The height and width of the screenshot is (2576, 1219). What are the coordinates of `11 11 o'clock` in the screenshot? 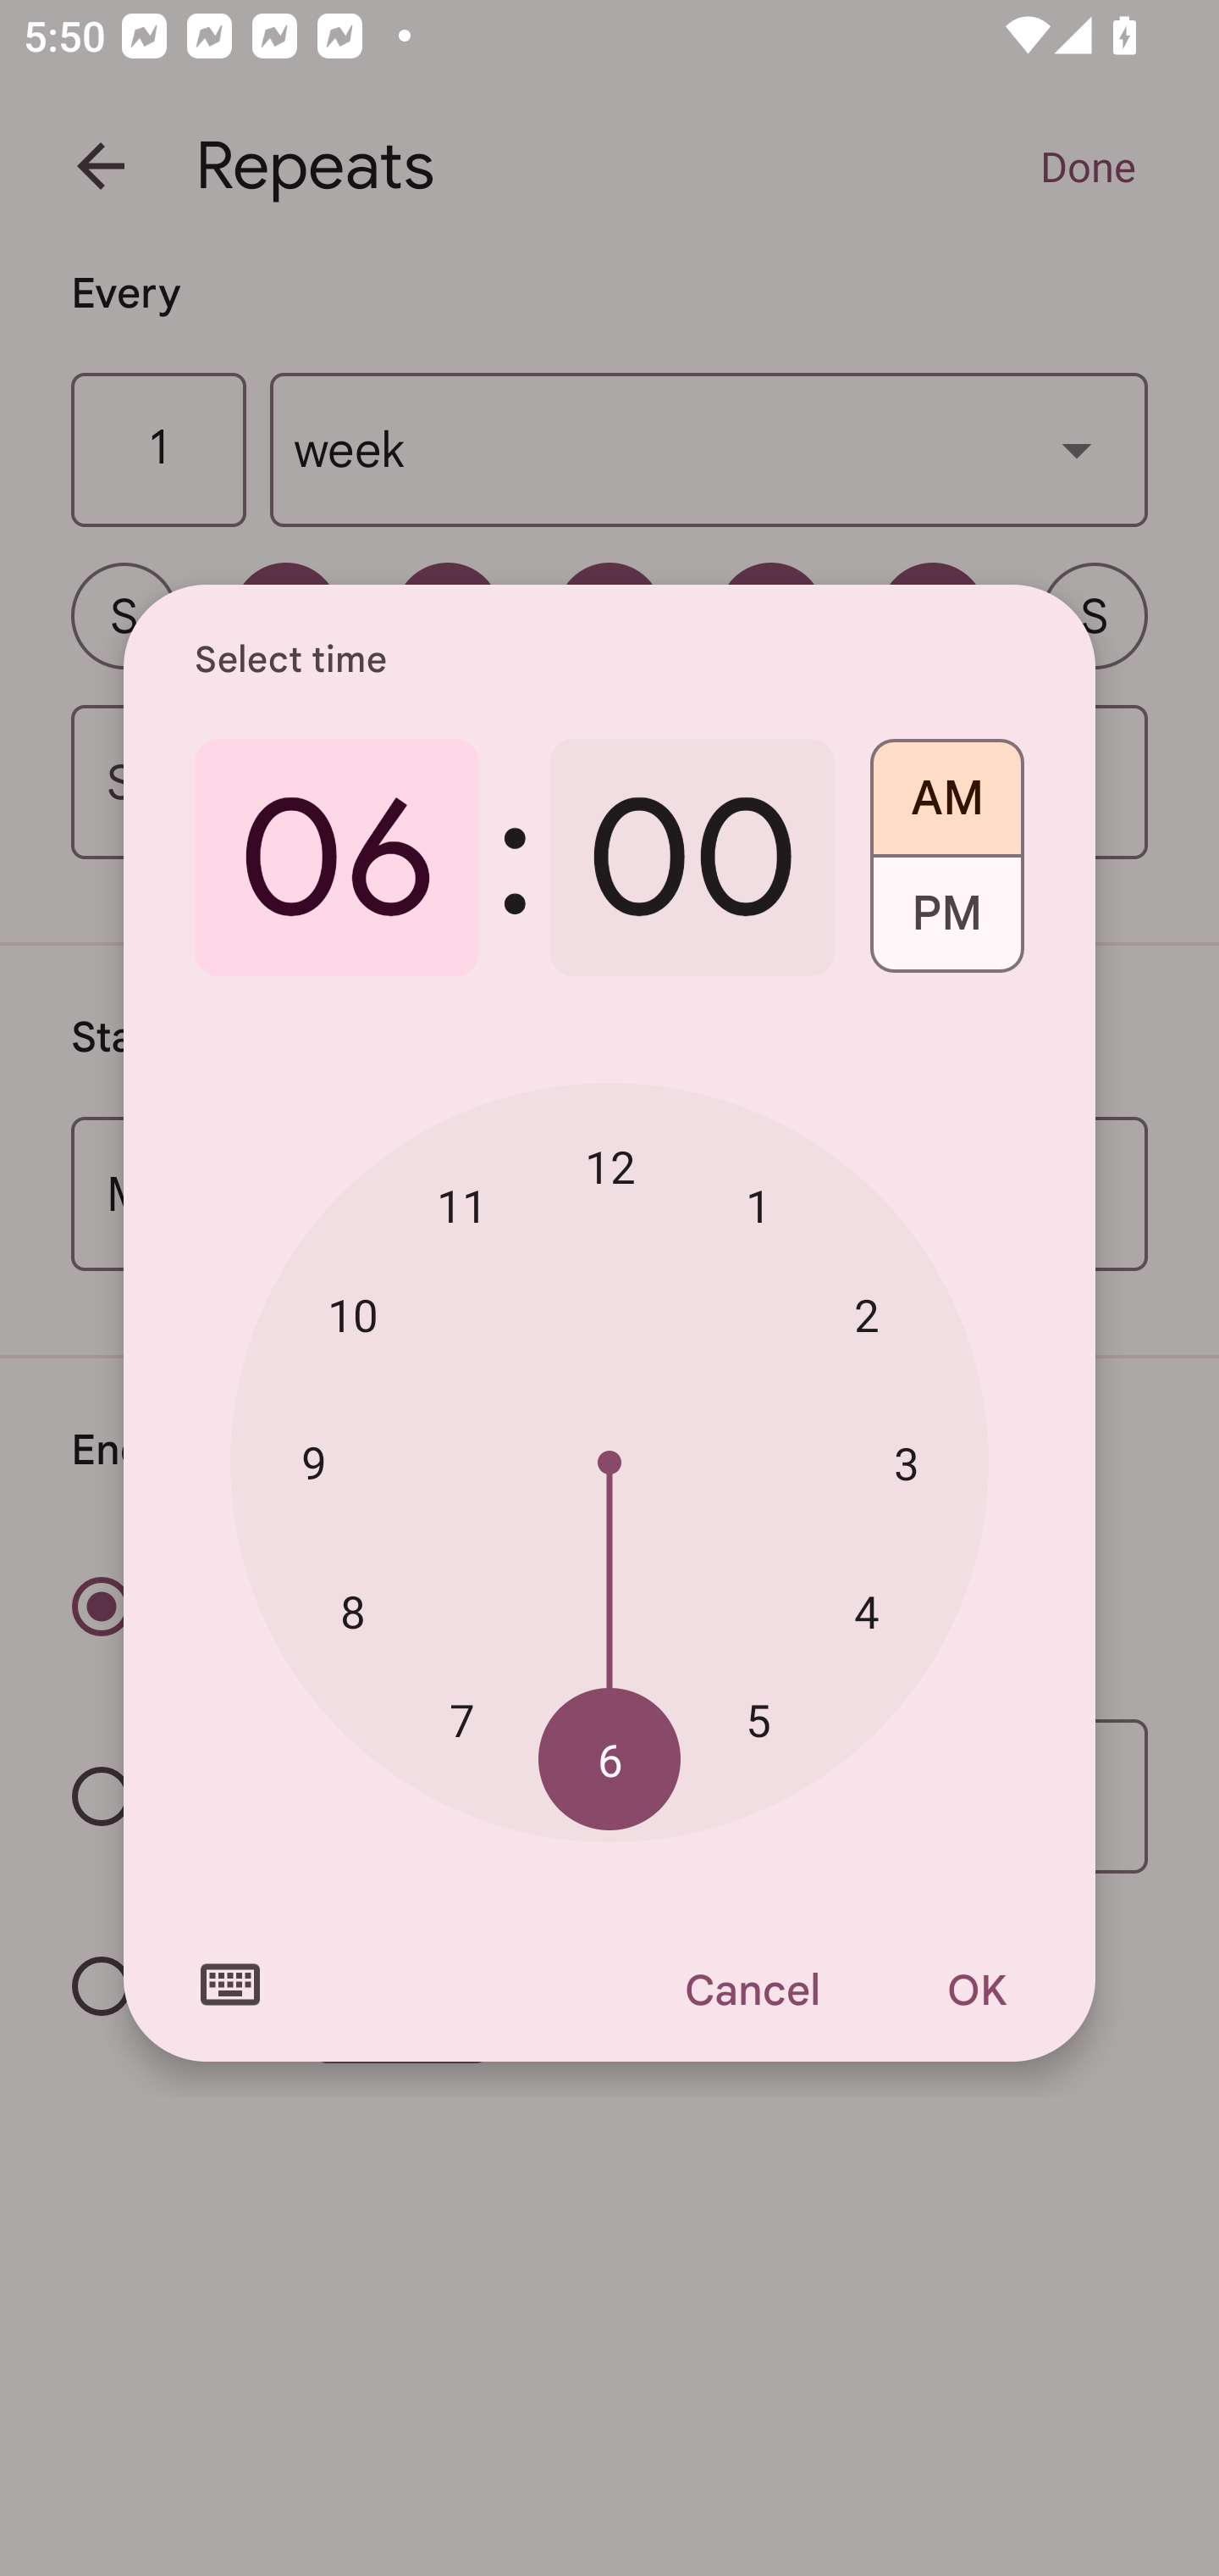 It's located at (462, 1205).